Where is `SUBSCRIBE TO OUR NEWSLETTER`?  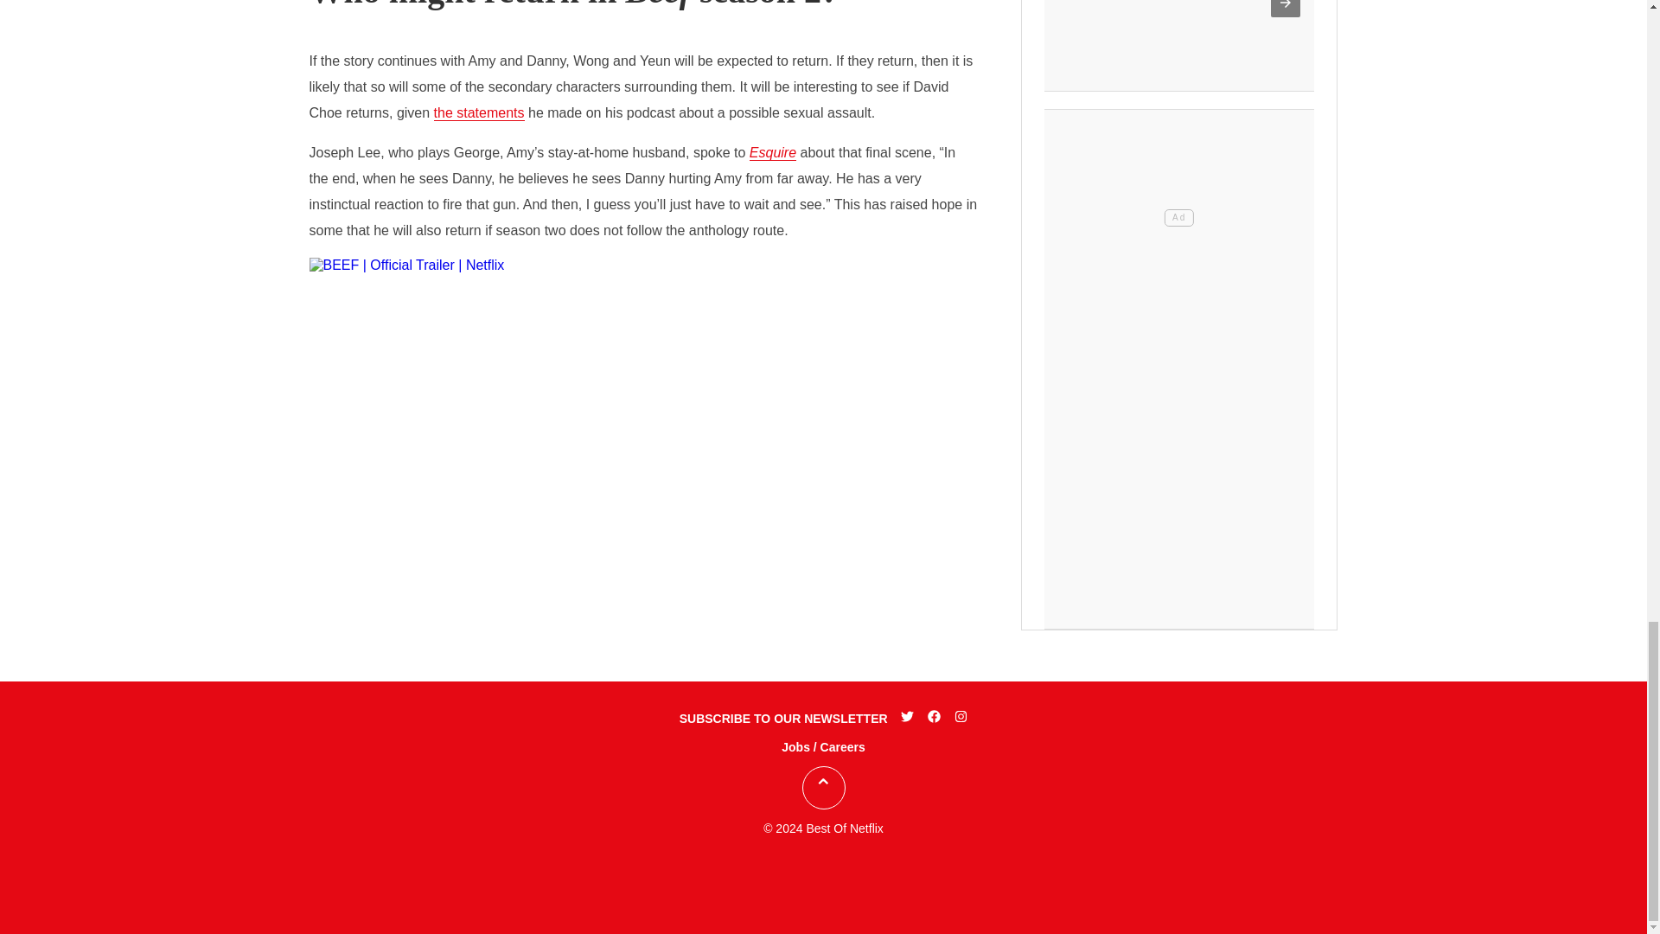 SUBSCRIBE TO OUR NEWSLETTER is located at coordinates (783, 718).